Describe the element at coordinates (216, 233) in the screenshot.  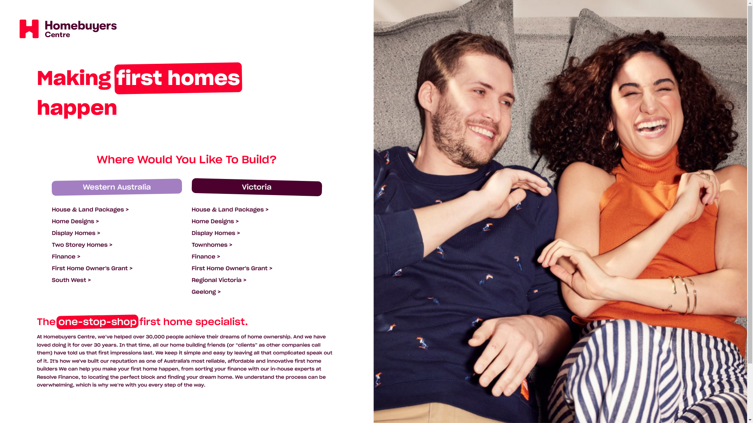
I see `Display Homes >` at that location.